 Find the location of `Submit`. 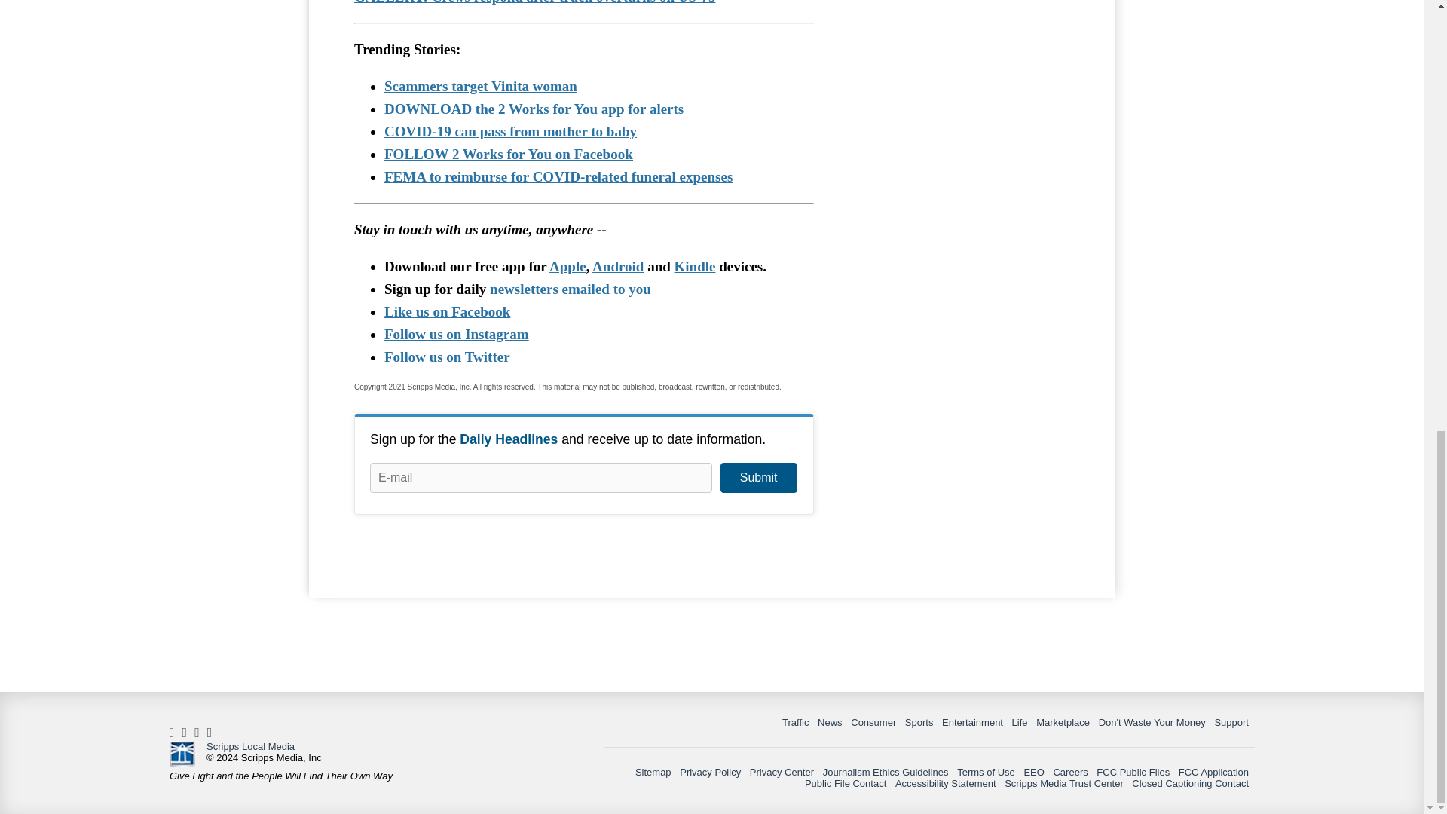

Submit is located at coordinates (758, 478).